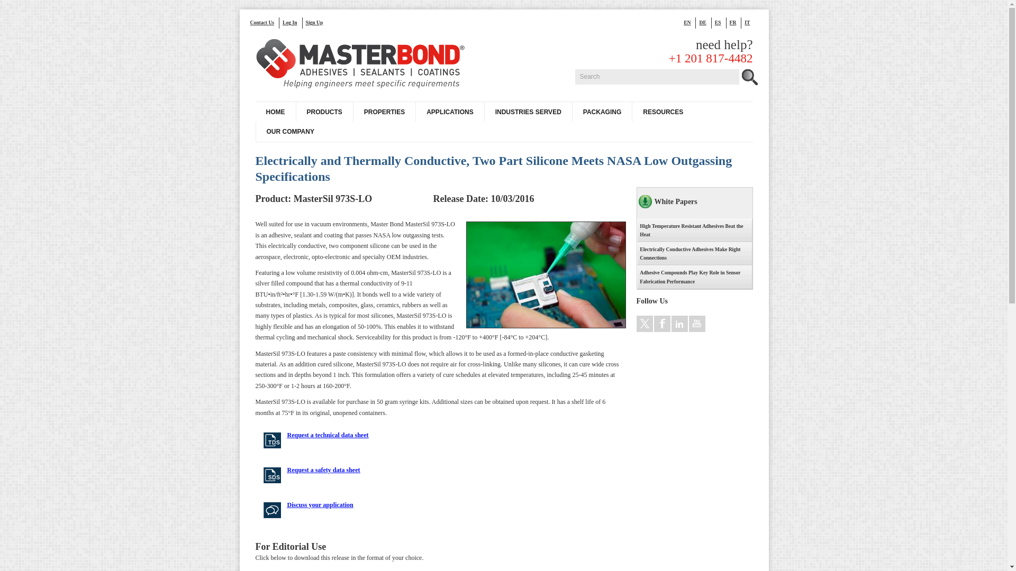 Image resolution: width=1016 pixels, height=571 pixels. Describe the element at coordinates (736, 22) in the screenshot. I see `FR` at that location.